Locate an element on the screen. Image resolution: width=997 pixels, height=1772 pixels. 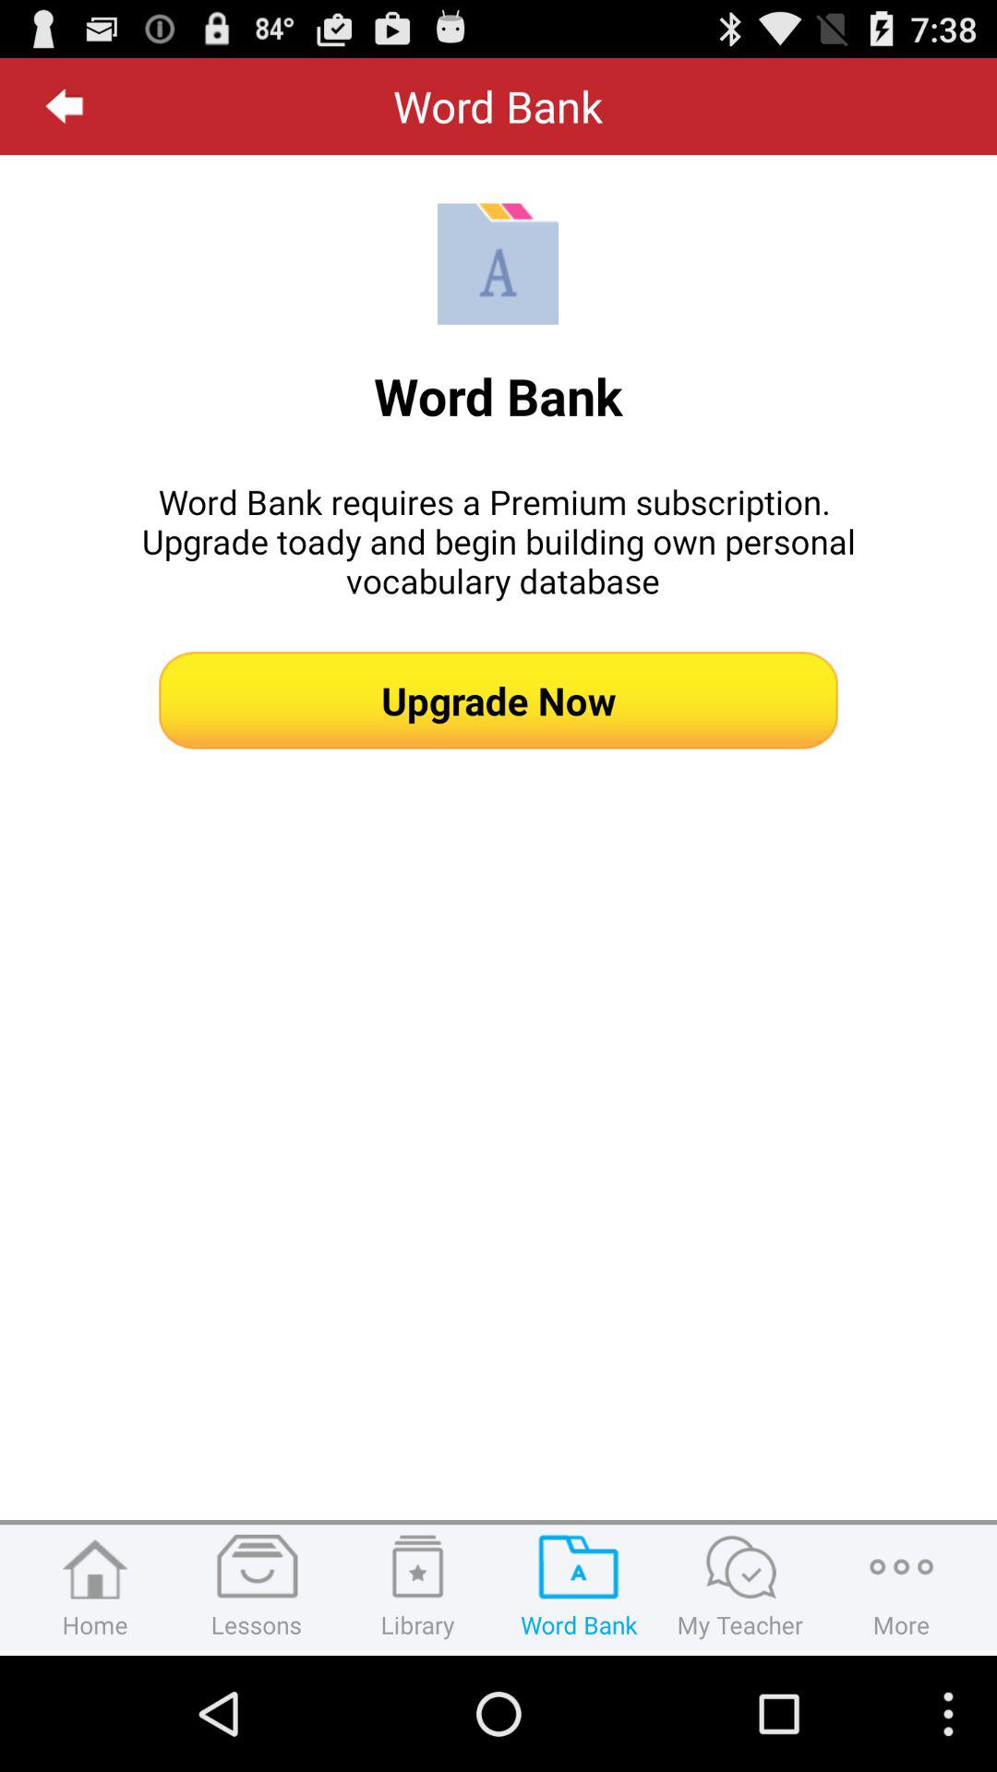
press the item next to word bank app is located at coordinates (65, 106).